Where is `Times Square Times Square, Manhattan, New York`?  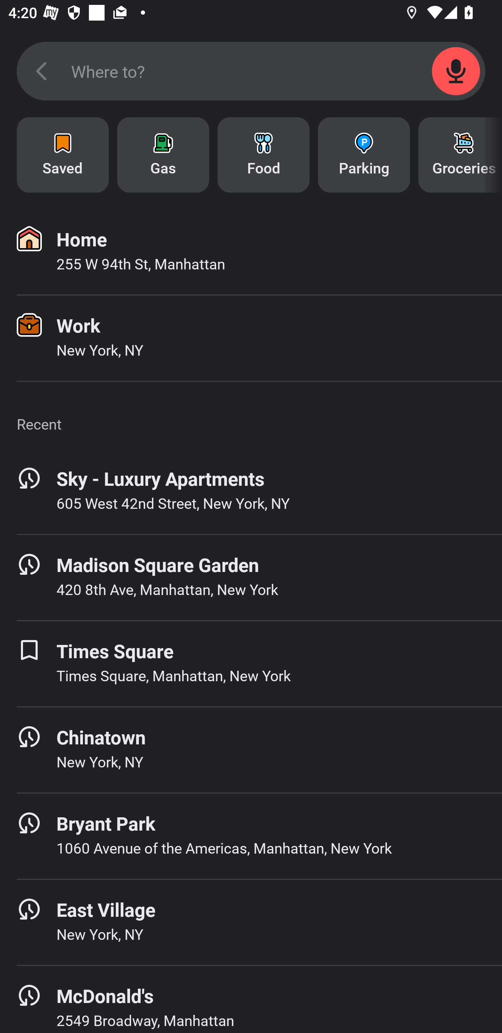 Times Square Times Square, Manhattan, New York is located at coordinates (251, 663).